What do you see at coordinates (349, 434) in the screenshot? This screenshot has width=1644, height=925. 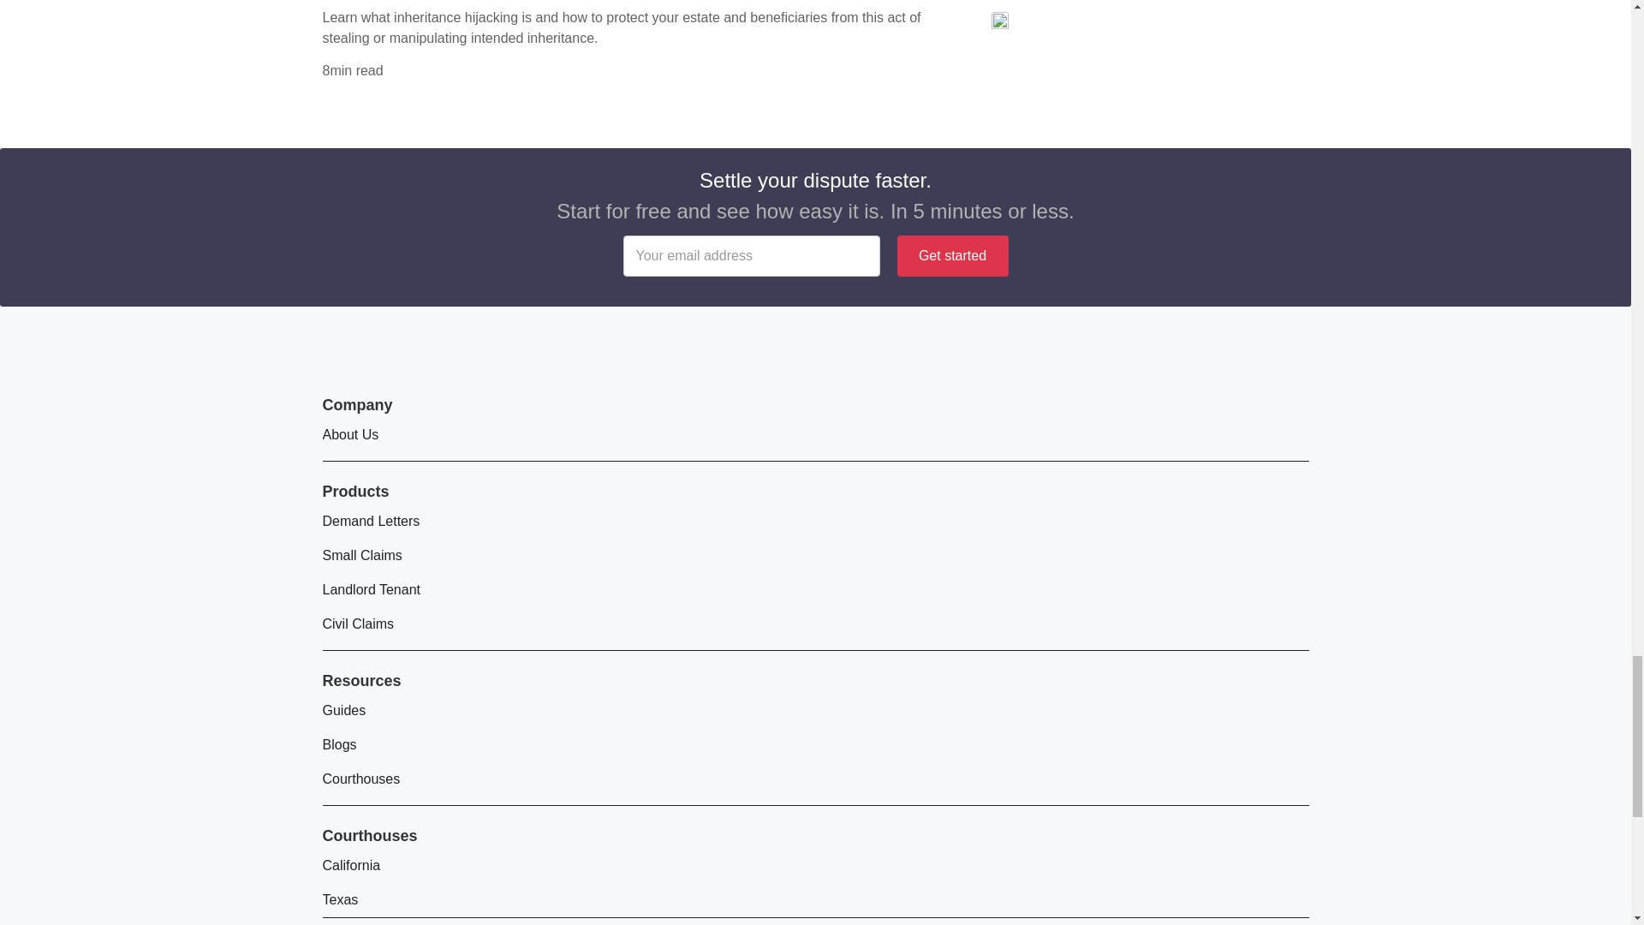 I see `About Us` at bounding box center [349, 434].